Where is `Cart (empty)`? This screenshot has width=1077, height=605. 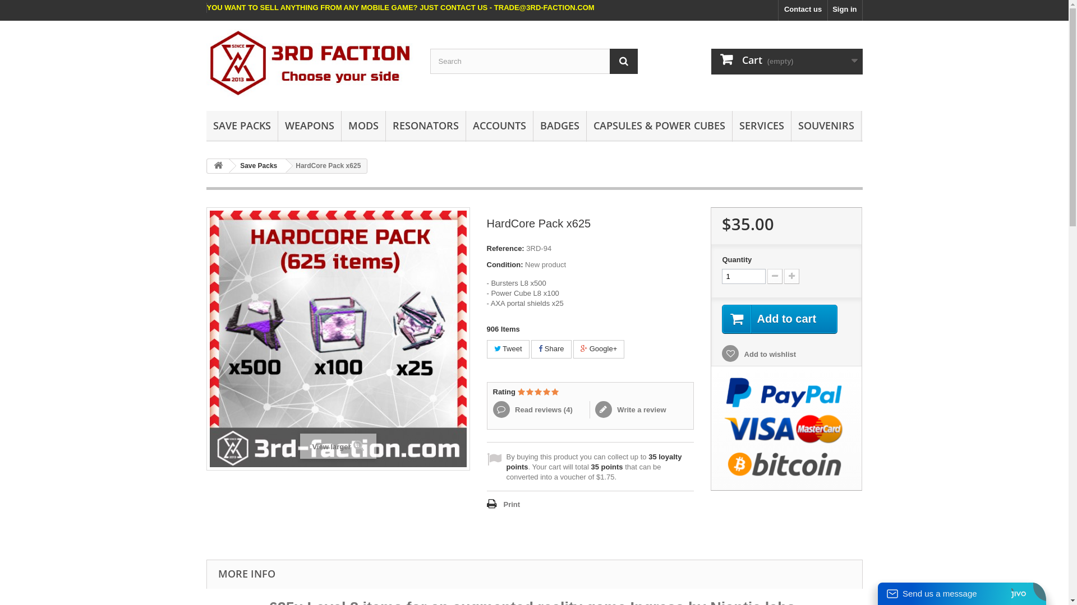 Cart (empty) is located at coordinates (787, 62).